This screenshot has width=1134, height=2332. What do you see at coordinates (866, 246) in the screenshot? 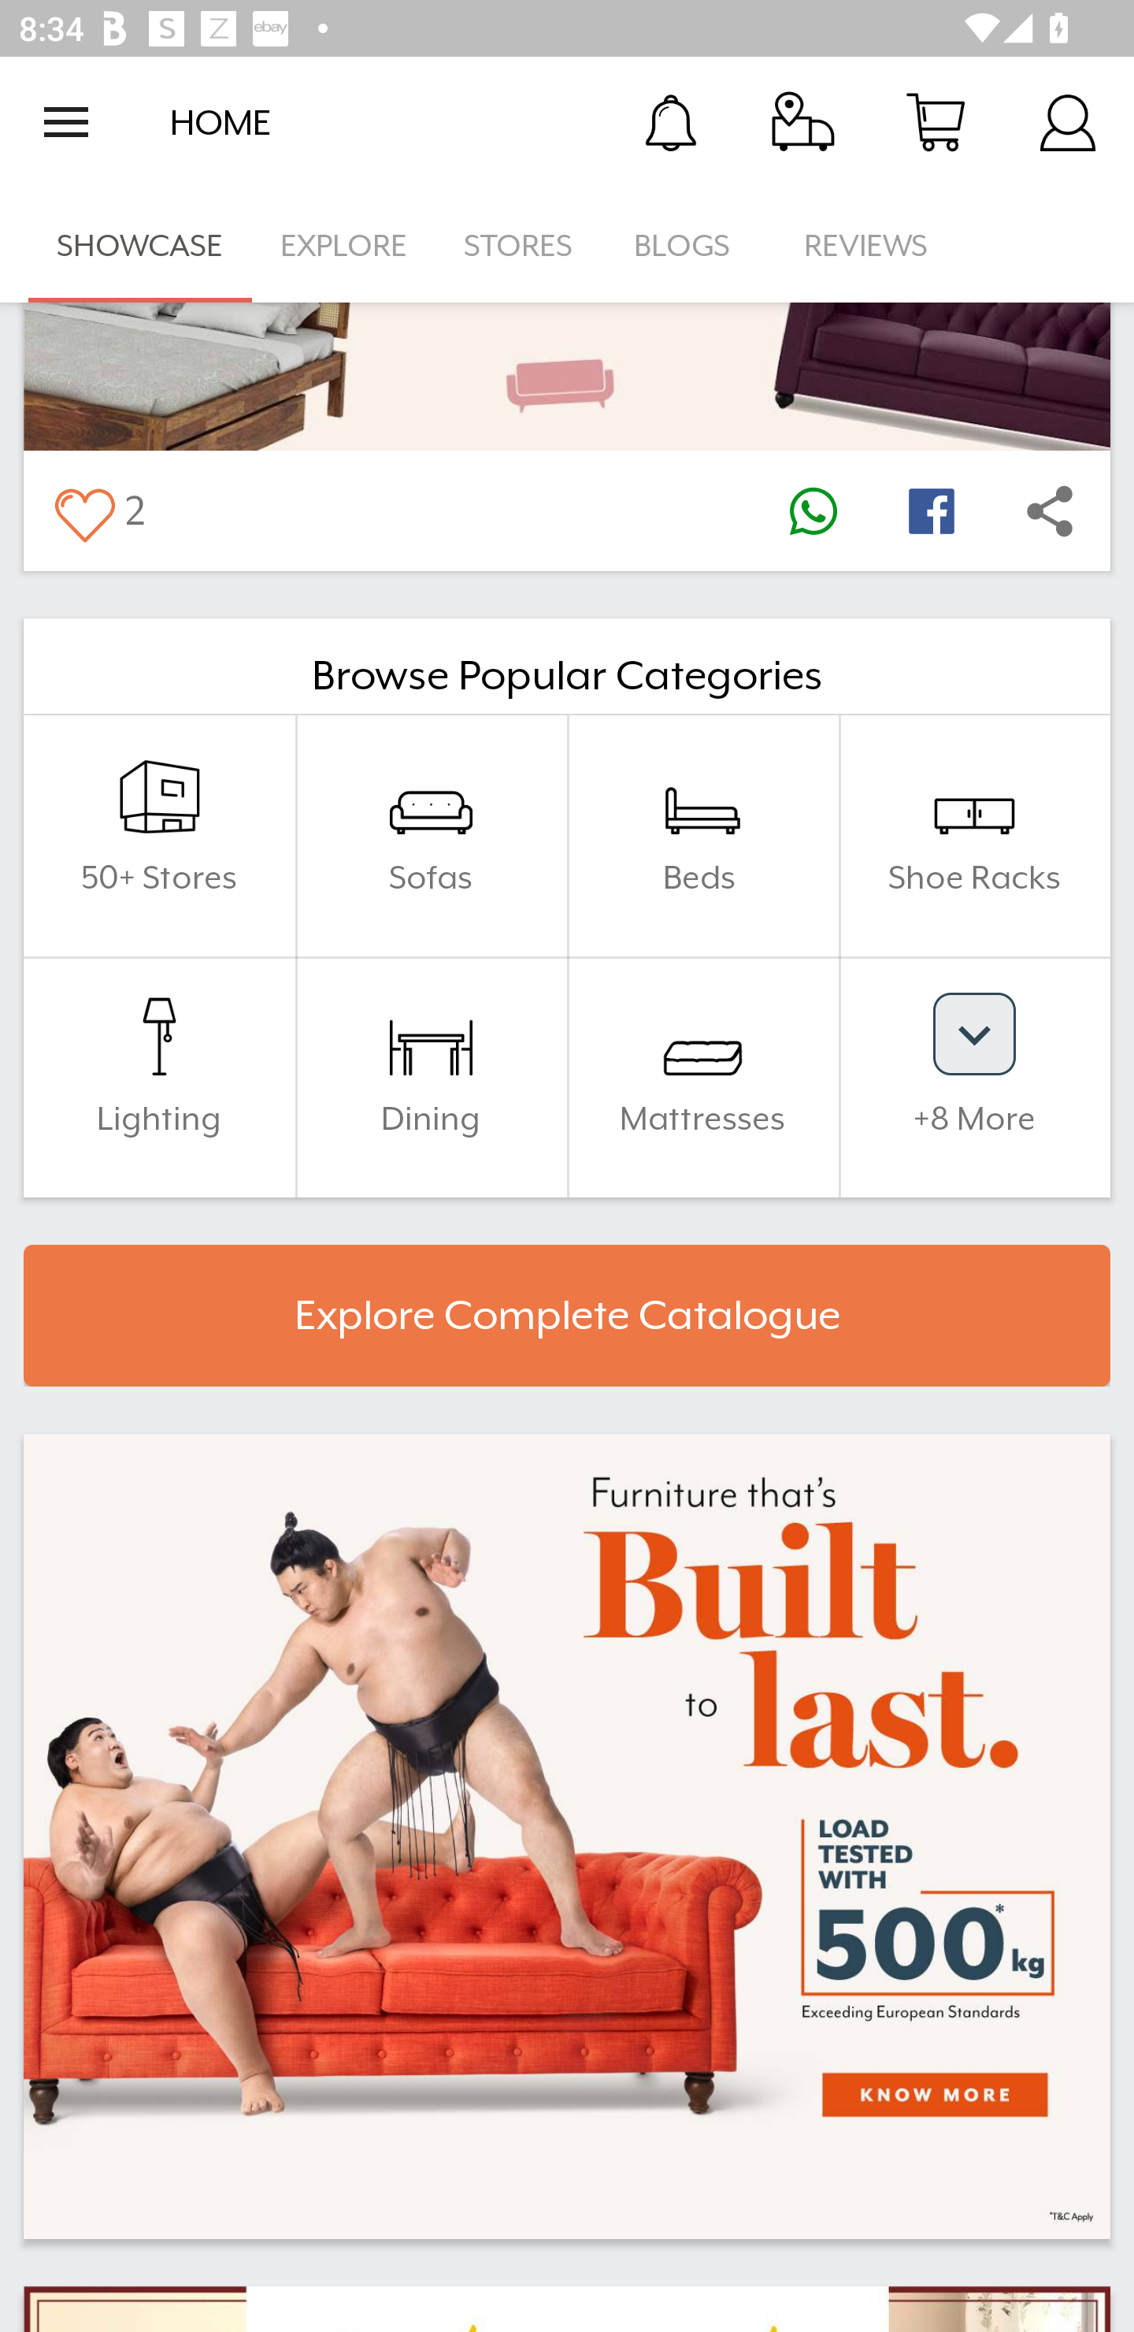
I see `REVIEWS` at bounding box center [866, 246].